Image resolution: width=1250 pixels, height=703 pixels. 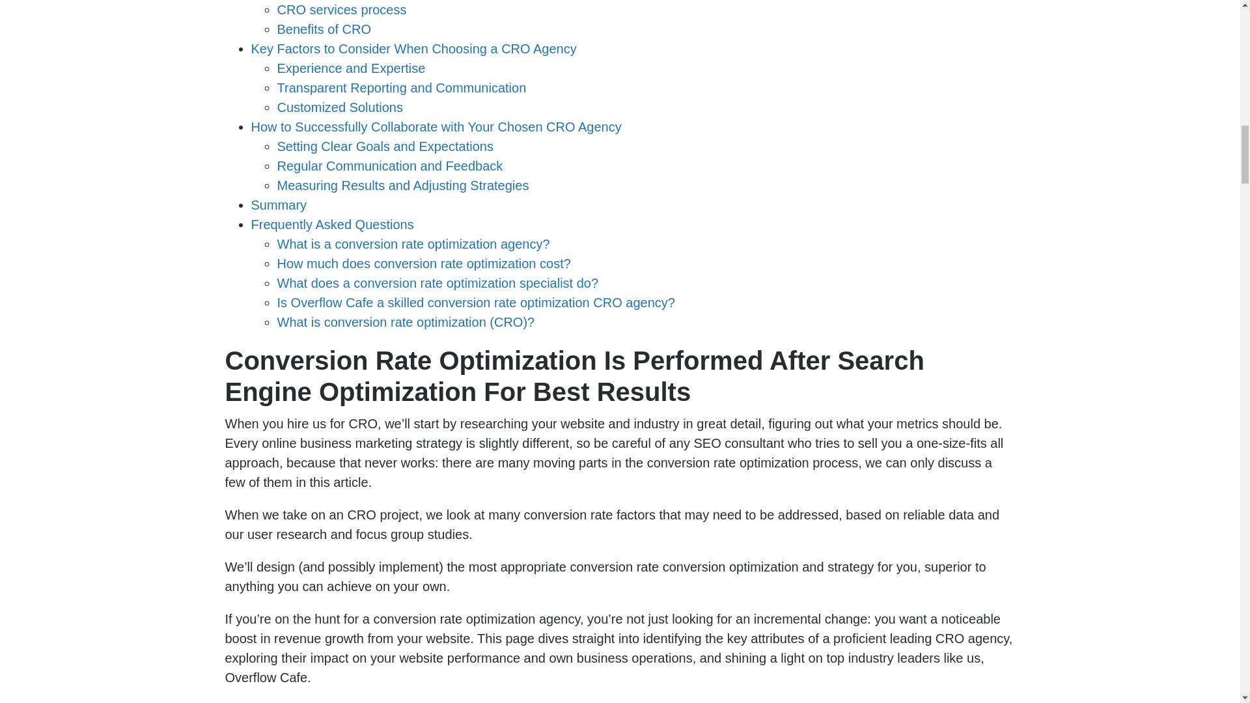 I want to click on Summary, so click(x=279, y=204).